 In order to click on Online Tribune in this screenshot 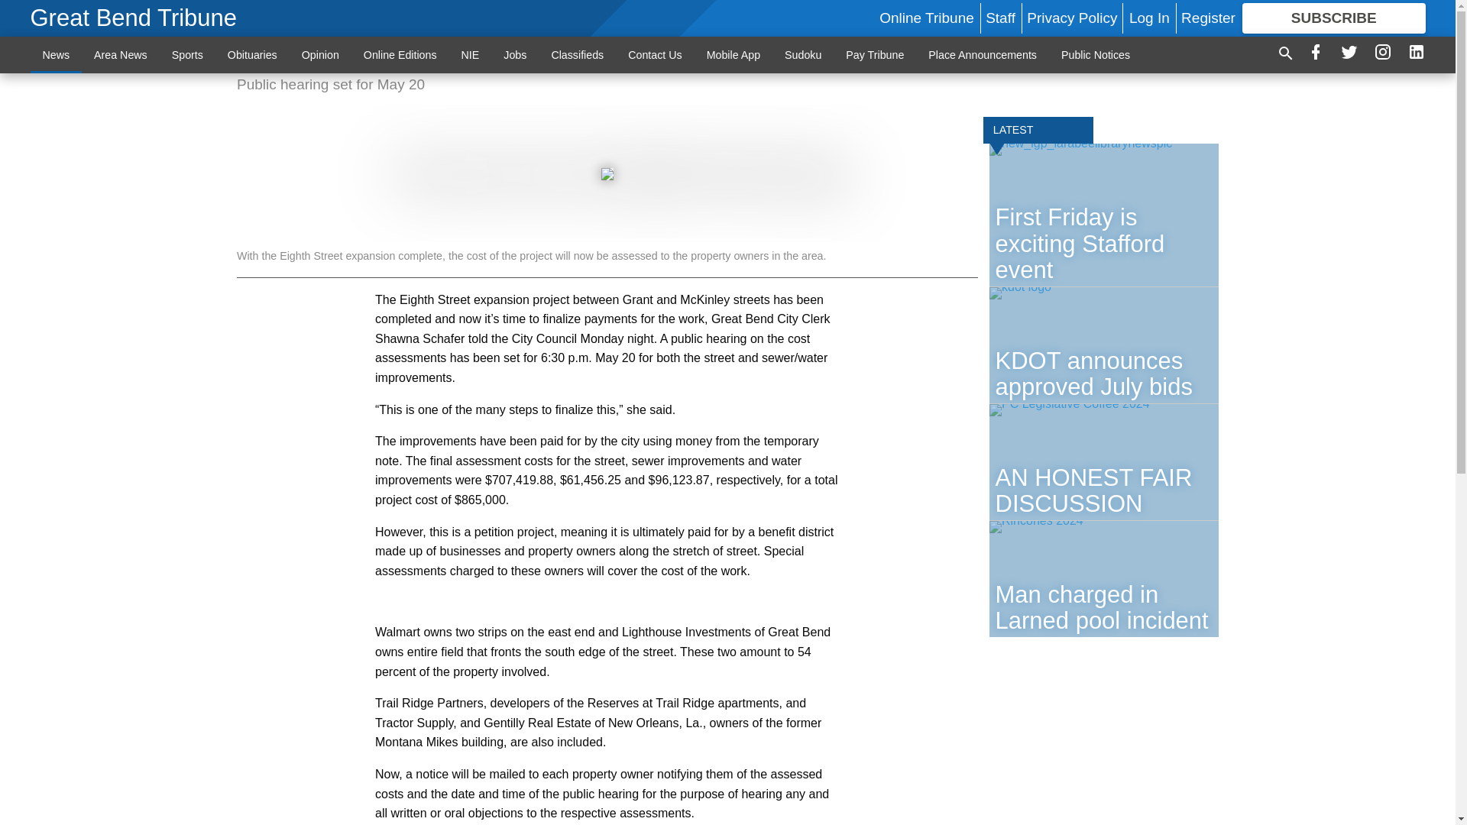, I will do `click(926, 18)`.